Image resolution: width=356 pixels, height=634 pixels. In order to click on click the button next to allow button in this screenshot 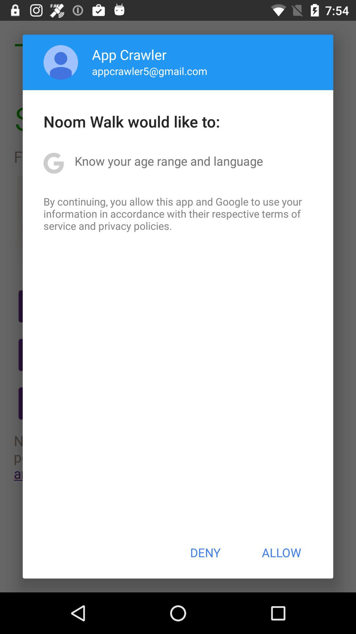, I will do `click(205, 552)`.